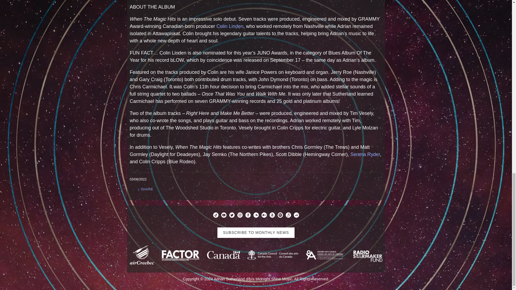  What do you see at coordinates (138, 179) in the screenshot?
I see `March 08, 2022 21:02` at bounding box center [138, 179].